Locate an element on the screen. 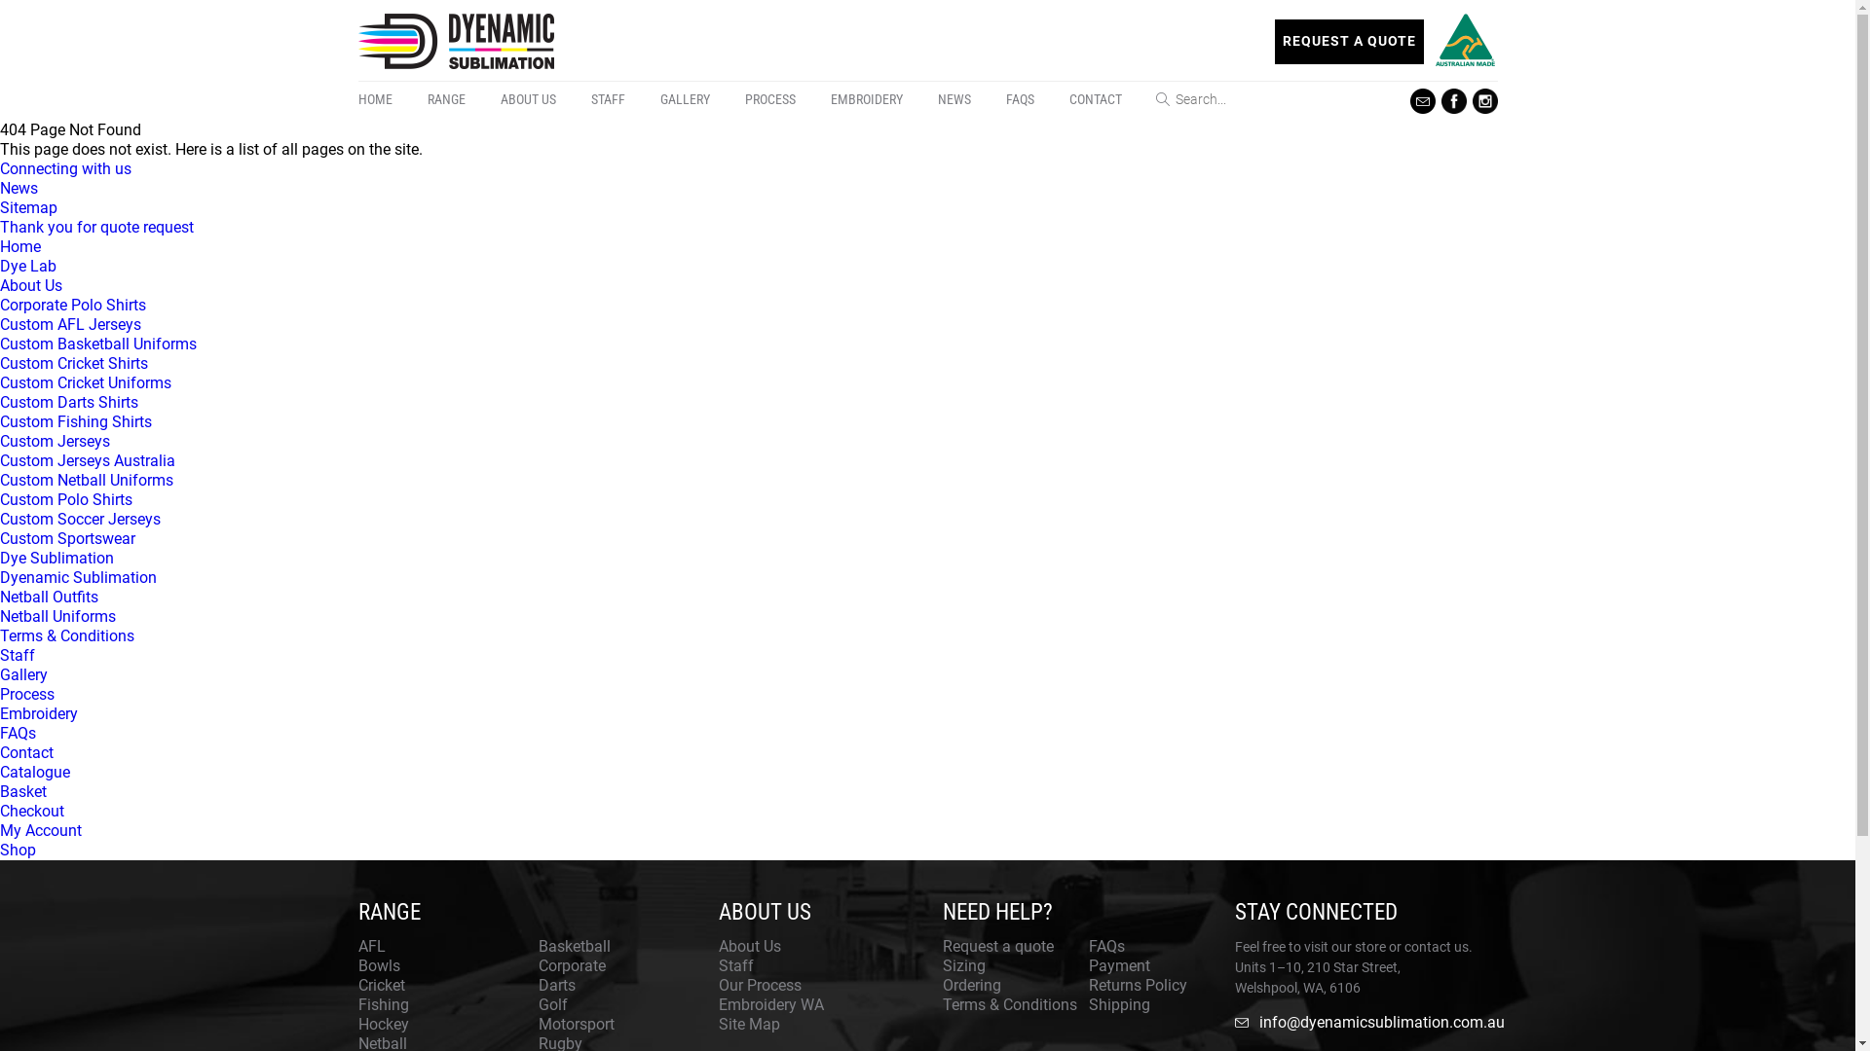 The width and height of the screenshot is (1870, 1051). Motorsport is located at coordinates (576, 1024).